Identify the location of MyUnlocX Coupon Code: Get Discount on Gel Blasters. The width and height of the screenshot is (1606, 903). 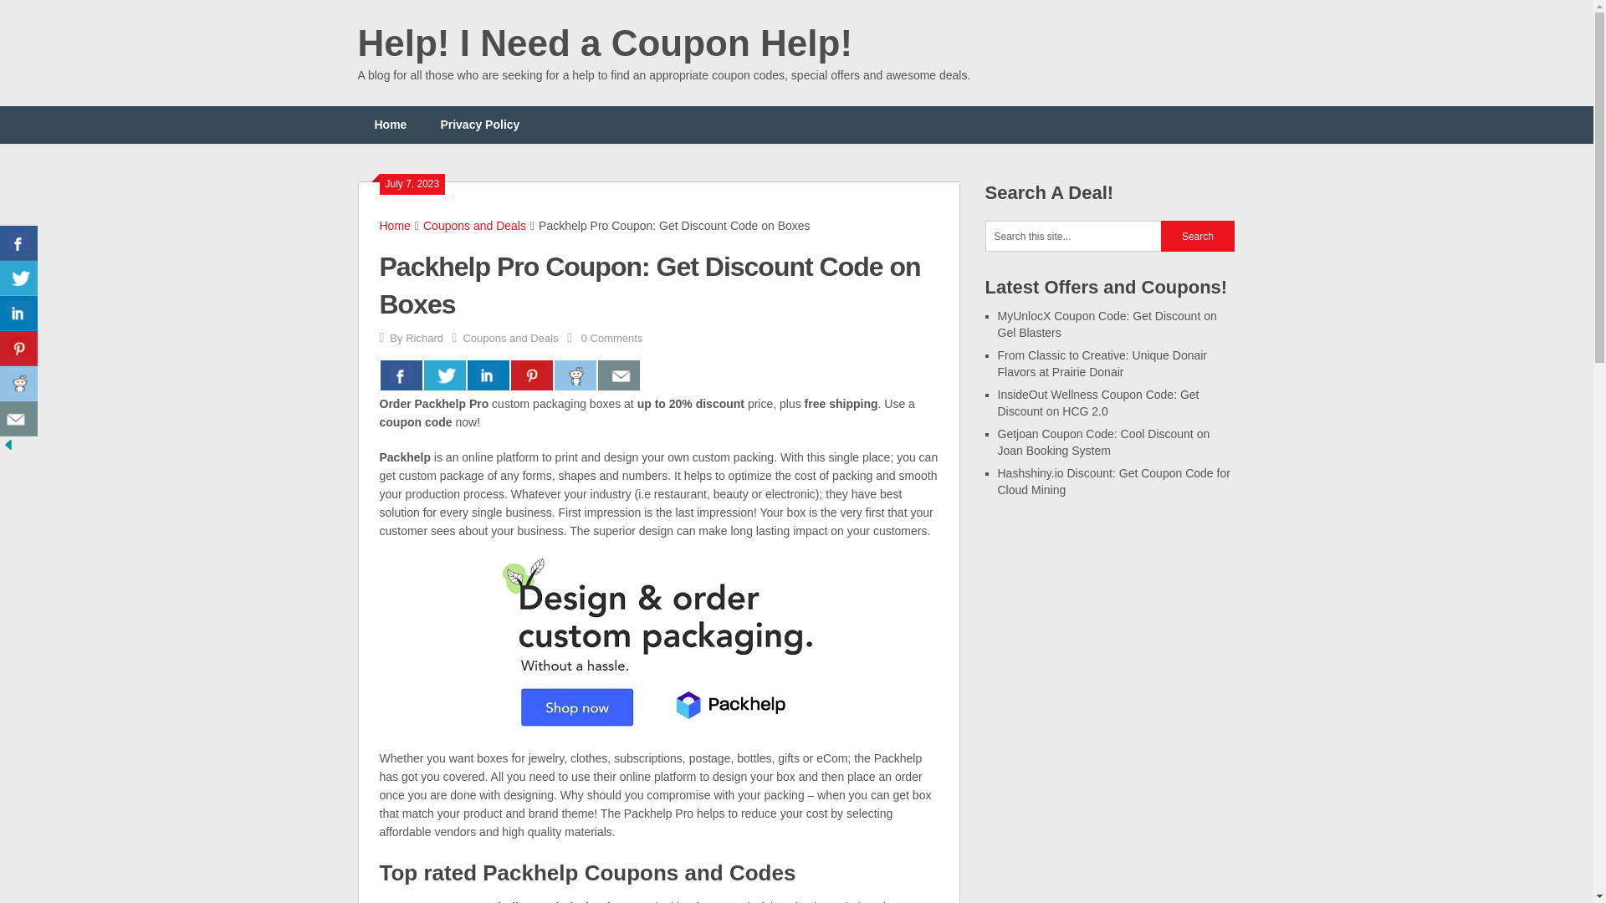
(1106, 324).